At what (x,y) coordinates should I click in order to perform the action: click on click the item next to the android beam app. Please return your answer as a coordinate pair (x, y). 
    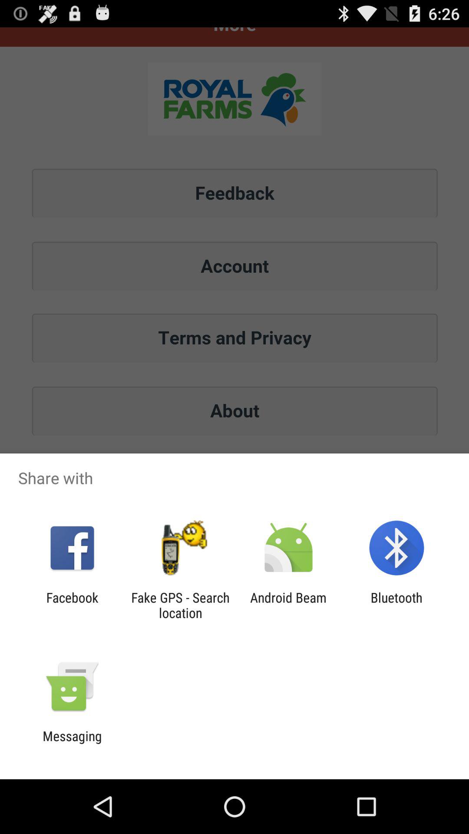
    Looking at the image, I should click on (180, 605).